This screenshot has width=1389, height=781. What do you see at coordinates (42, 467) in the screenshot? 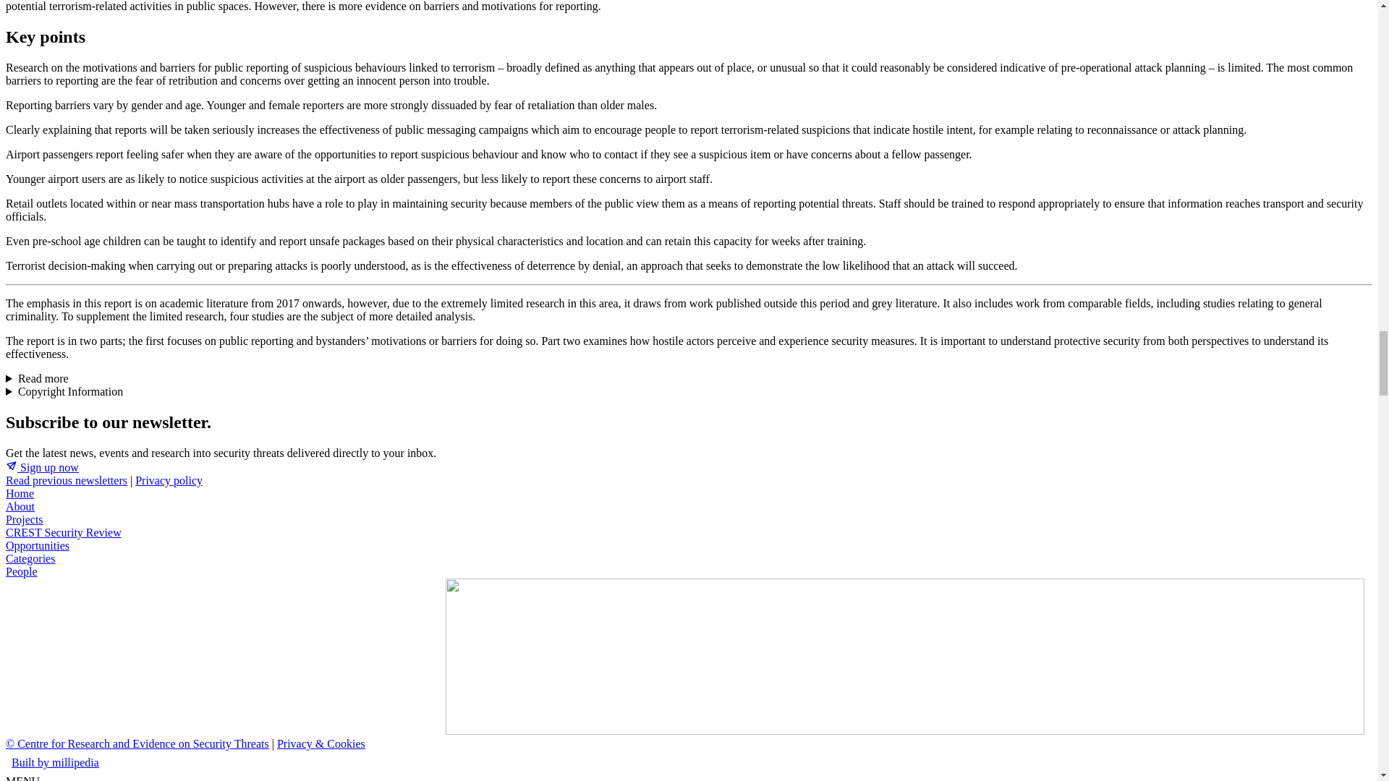
I see `Sign up now` at bounding box center [42, 467].